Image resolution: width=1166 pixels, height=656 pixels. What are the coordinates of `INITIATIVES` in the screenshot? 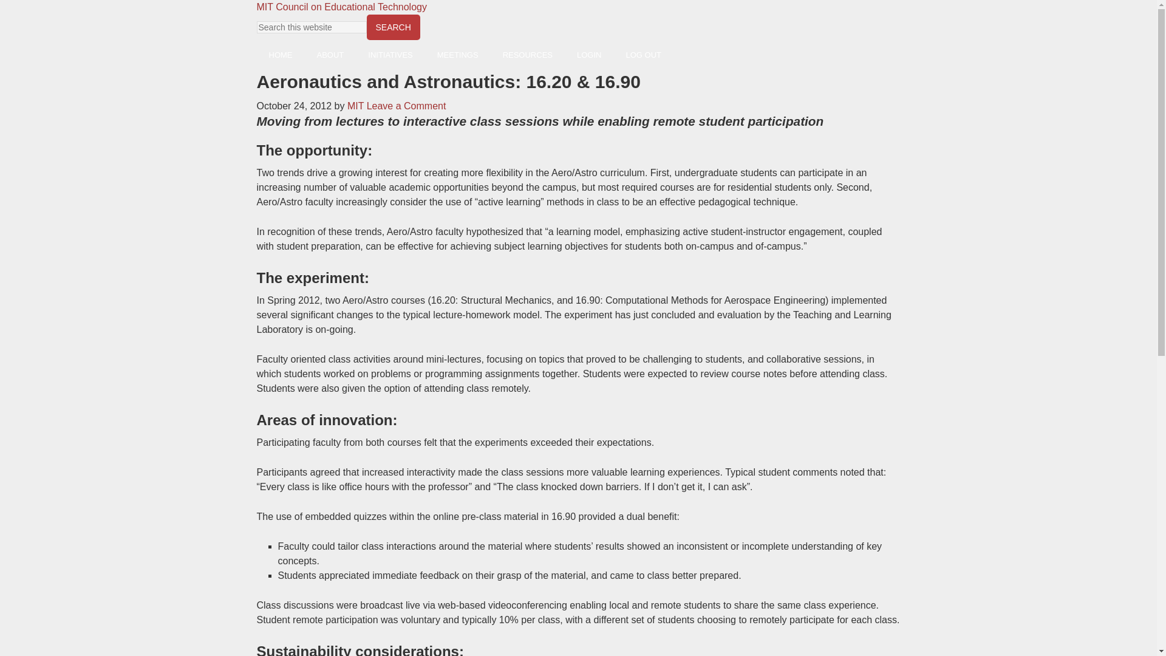 It's located at (390, 55).